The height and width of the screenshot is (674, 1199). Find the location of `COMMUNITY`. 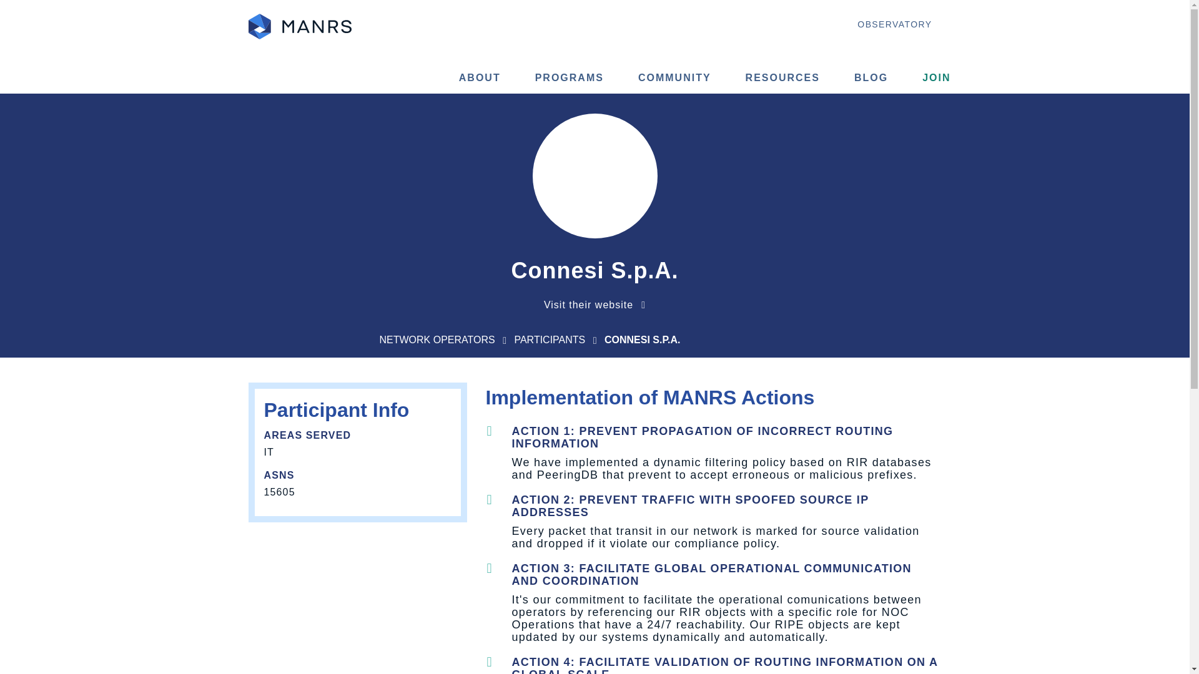

COMMUNITY is located at coordinates (674, 79).